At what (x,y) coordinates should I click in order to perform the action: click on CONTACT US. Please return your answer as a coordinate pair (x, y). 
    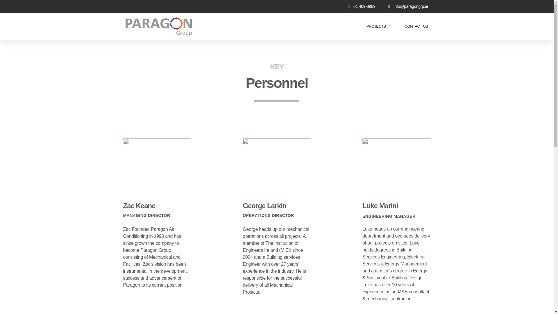
    Looking at the image, I should click on (416, 26).